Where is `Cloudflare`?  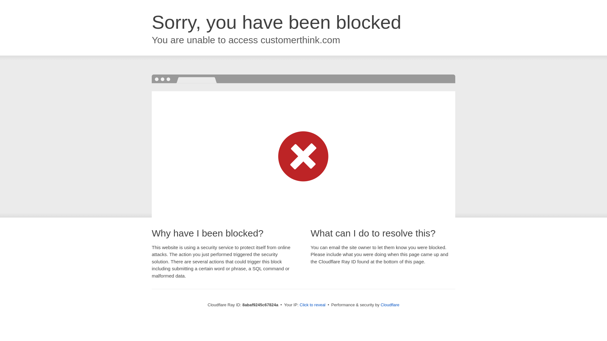 Cloudflare is located at coordinates (390, 305).